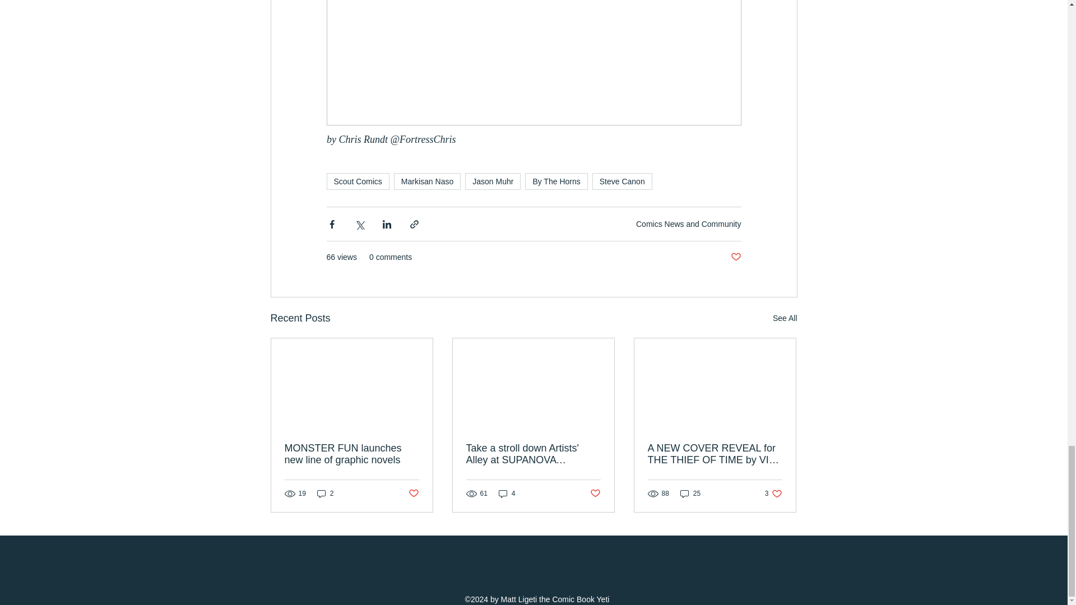 Image resolution: width=1076 pixels, height=605 pixels. I want to click on By The Horns, so click(556, 182).